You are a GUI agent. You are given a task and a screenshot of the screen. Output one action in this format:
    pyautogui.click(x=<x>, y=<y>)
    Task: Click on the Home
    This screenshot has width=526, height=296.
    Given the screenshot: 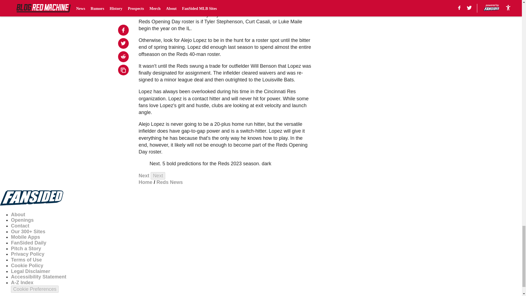 What is the action you would take?
    pyautogui.click(x=145, y=182)
    